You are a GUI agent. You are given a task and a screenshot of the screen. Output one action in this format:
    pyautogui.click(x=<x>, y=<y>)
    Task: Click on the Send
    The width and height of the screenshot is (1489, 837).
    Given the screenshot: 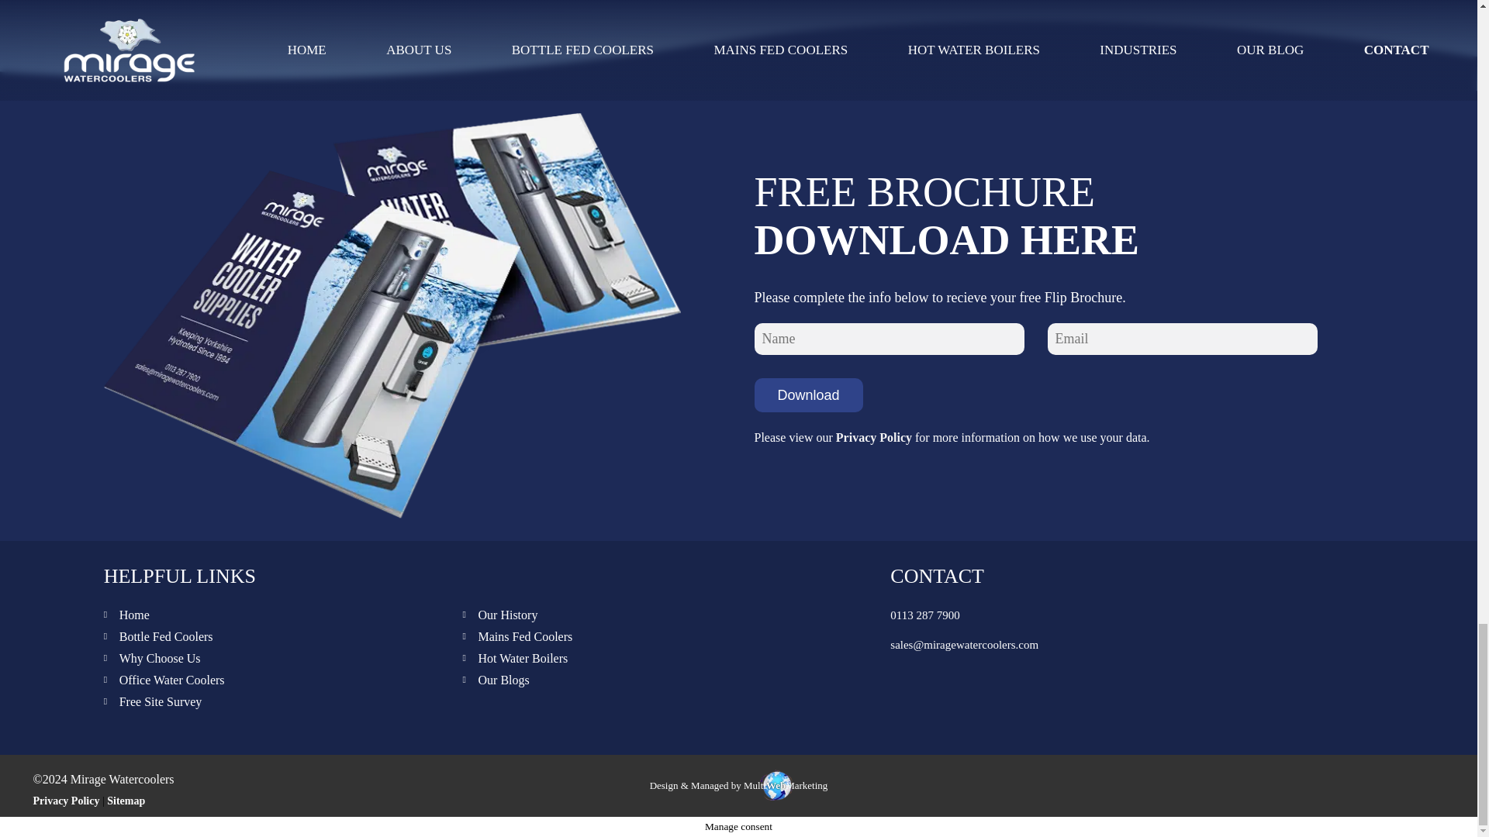 What is the action you would take?
    pyautogui.click(x=733, y=570)
    